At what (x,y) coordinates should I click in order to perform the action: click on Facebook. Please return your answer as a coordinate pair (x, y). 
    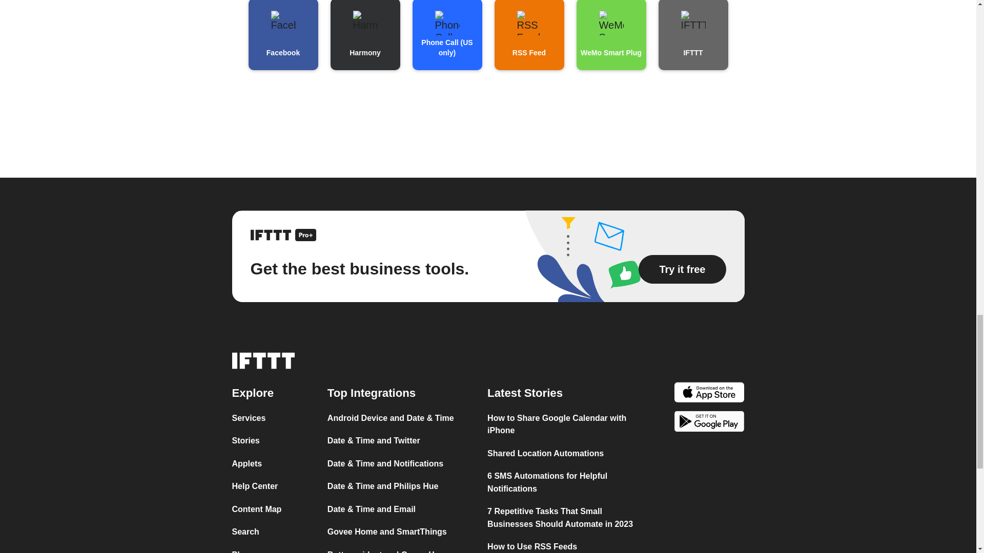
    Looking at the image, I should click on (283, 35).